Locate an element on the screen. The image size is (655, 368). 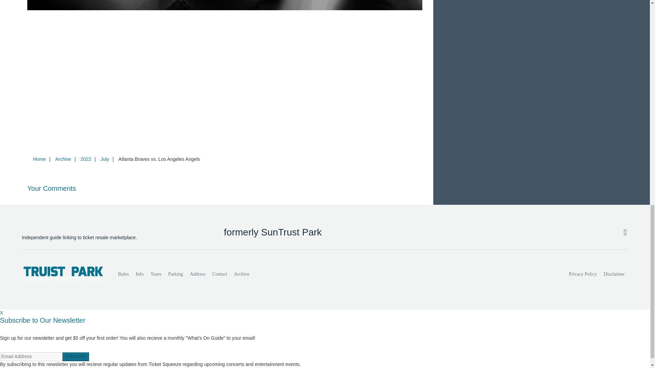
Parking is located at coordinates (176, 274).